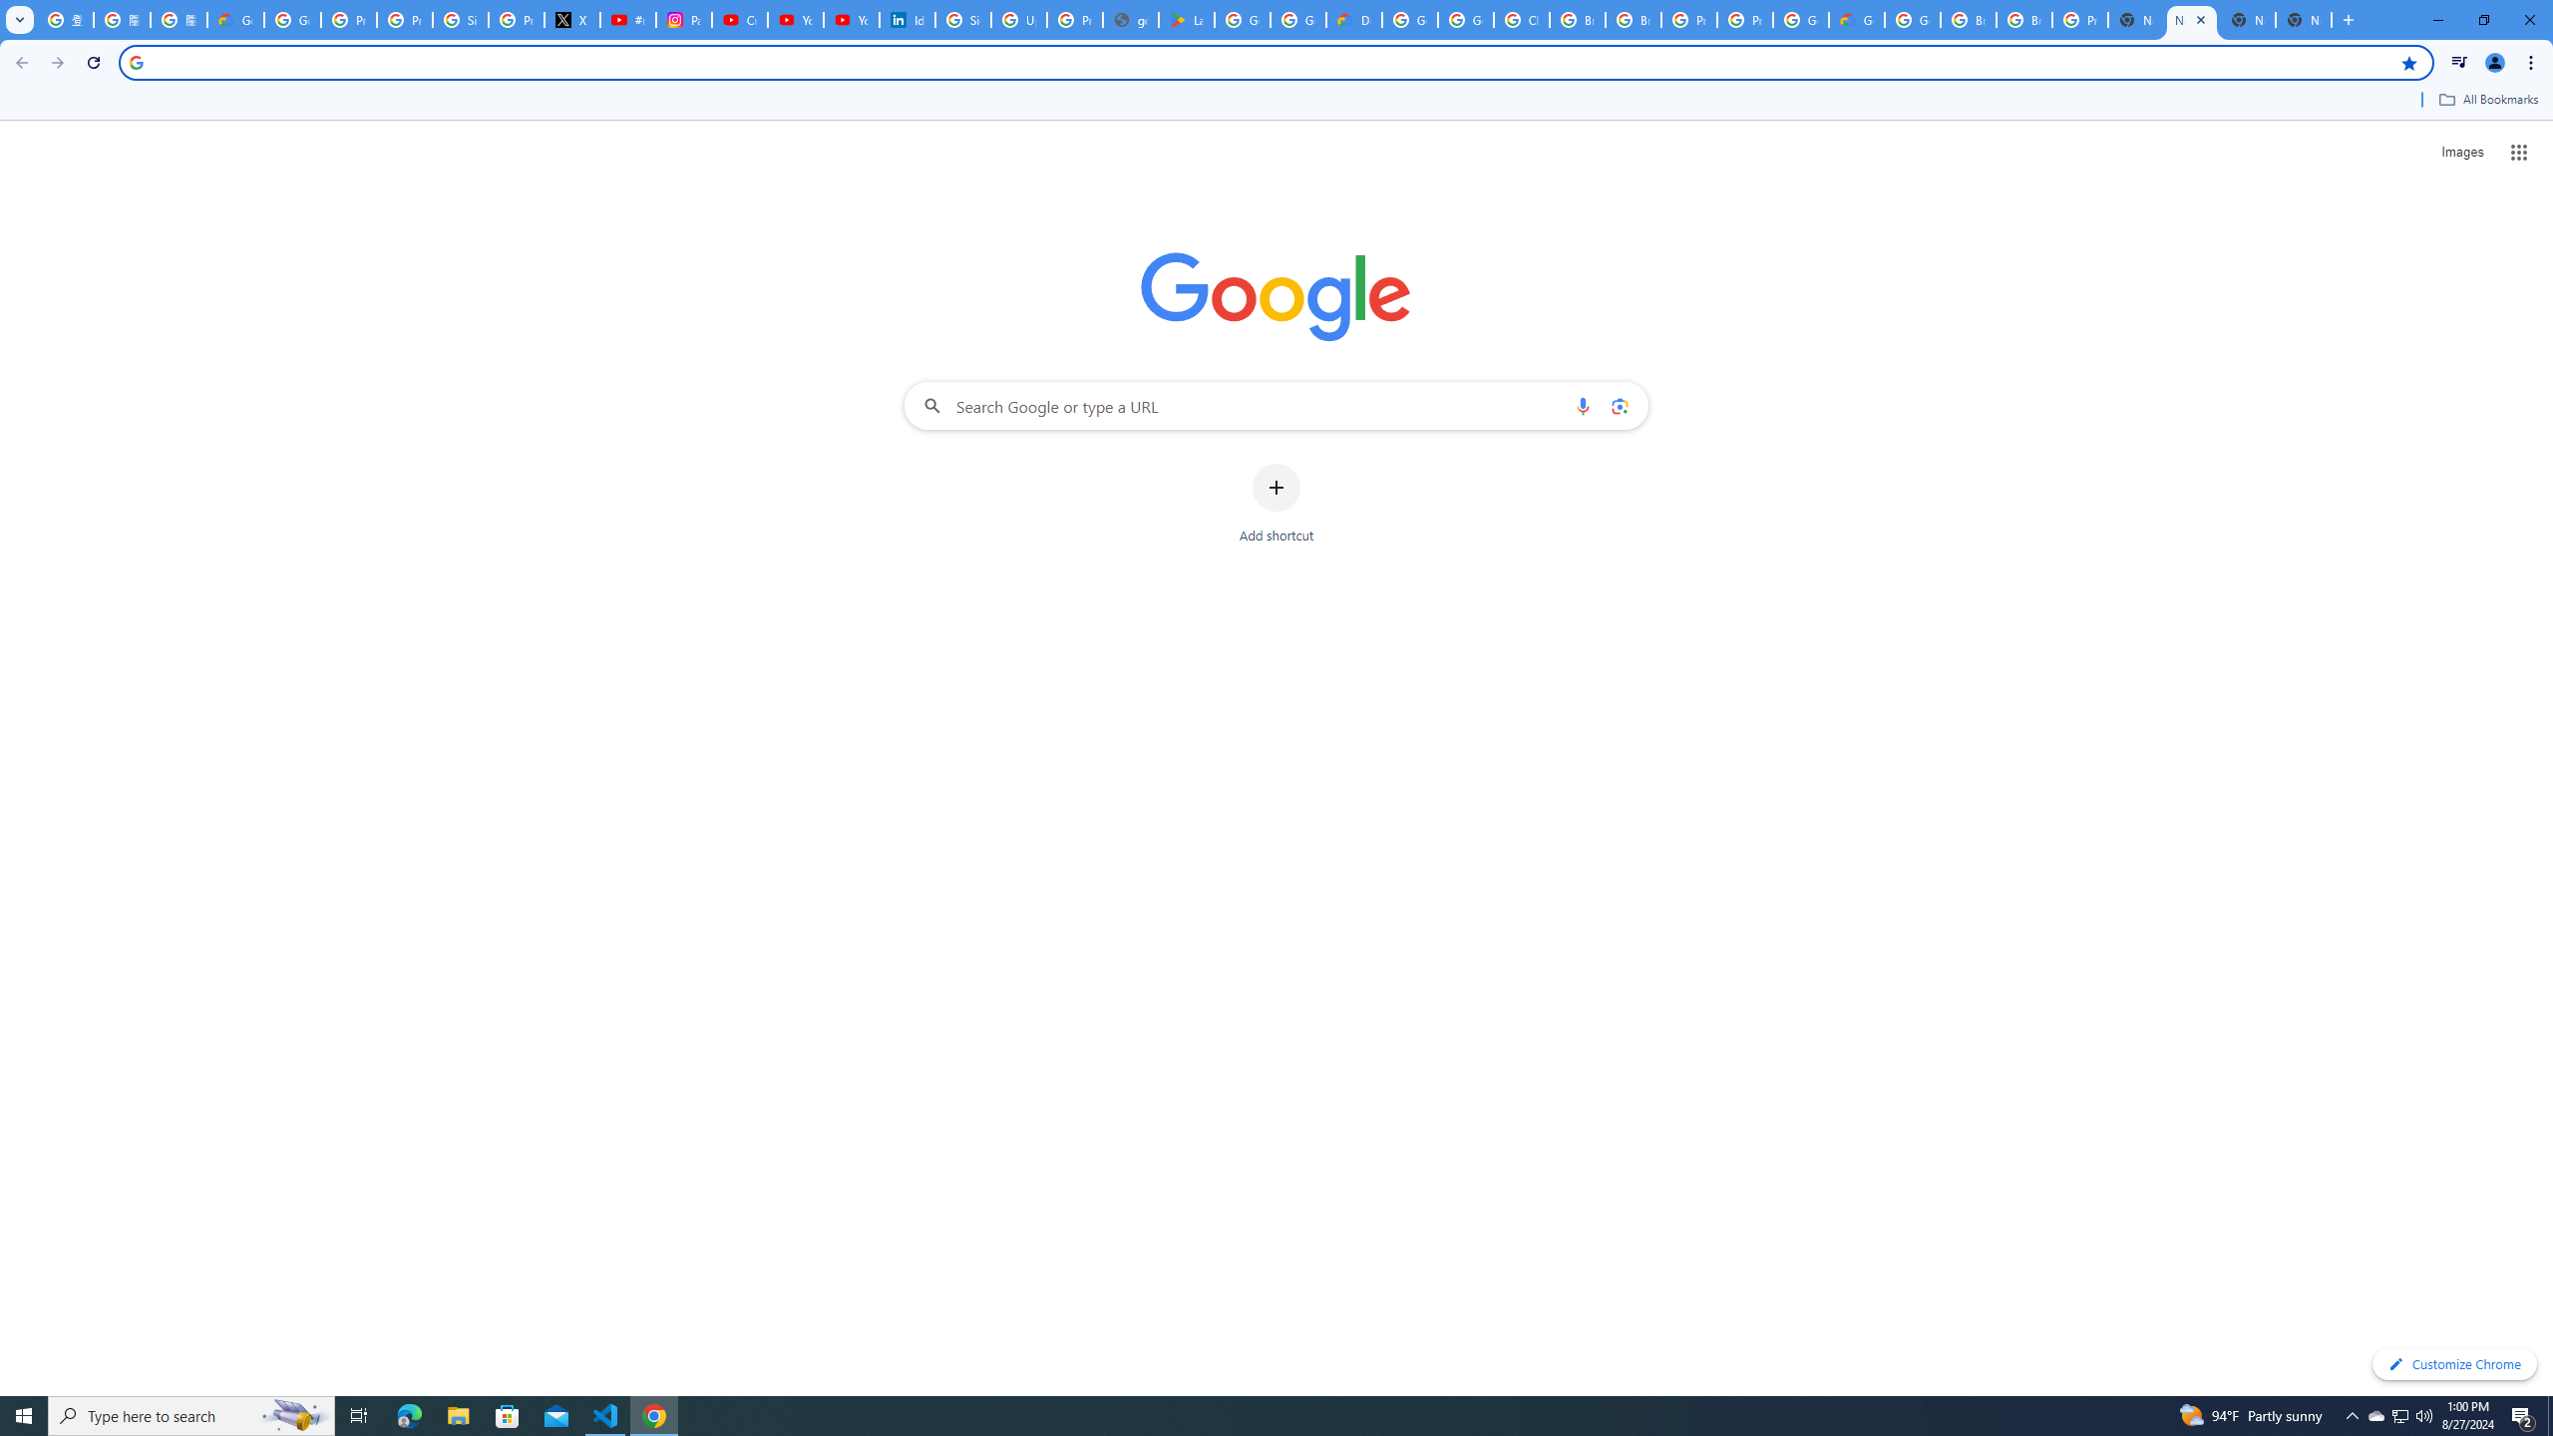 The height and width of the screenshot is (1436, 2553). I want to click on google_privacy_policy_en.pdf, so click(1131, 20).